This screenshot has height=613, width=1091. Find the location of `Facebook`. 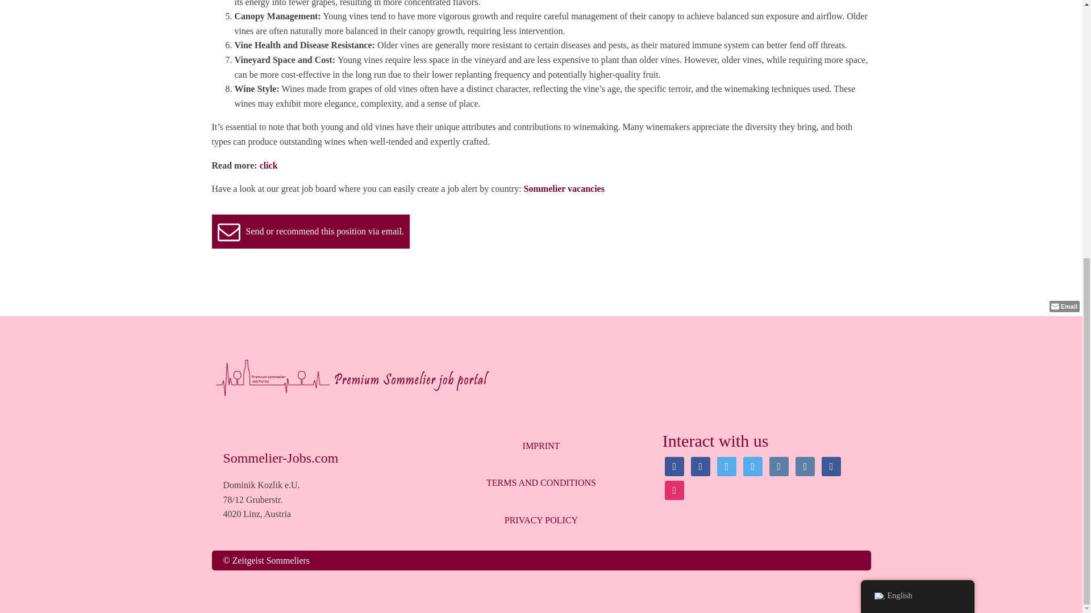

Facebook is located at coordinates (674, 465).